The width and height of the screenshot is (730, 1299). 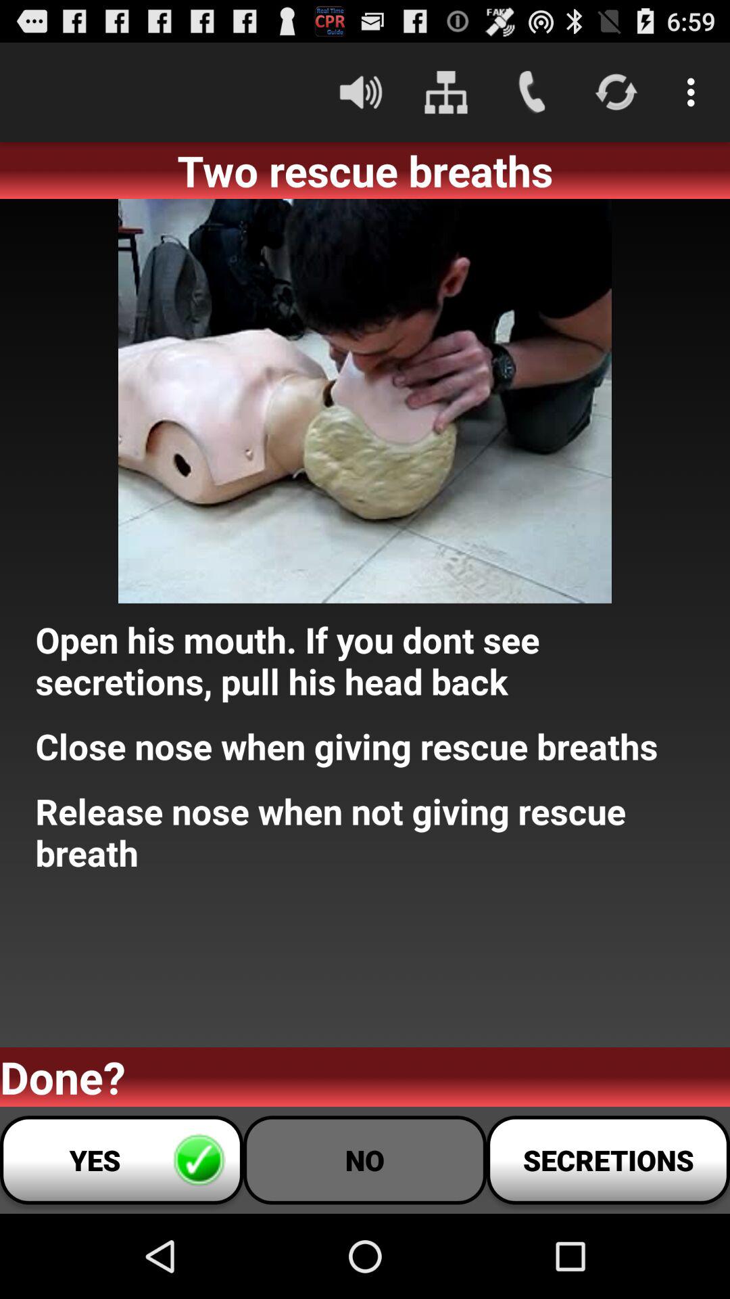 What do you see at coordinates (695, 92) in the screenshot?
I see `choose the icon above two rescue breaths` at bounding box center [695, 92].